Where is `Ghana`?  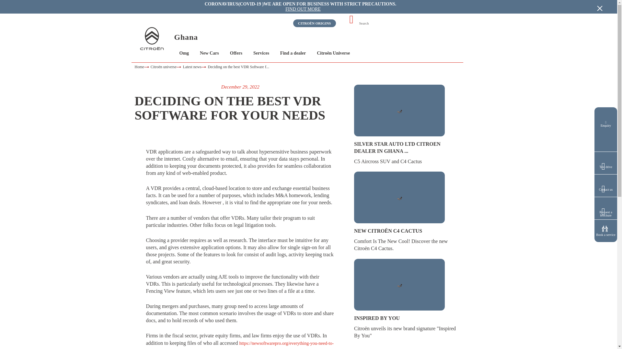
Ghana is located at coordinates (186, 37).